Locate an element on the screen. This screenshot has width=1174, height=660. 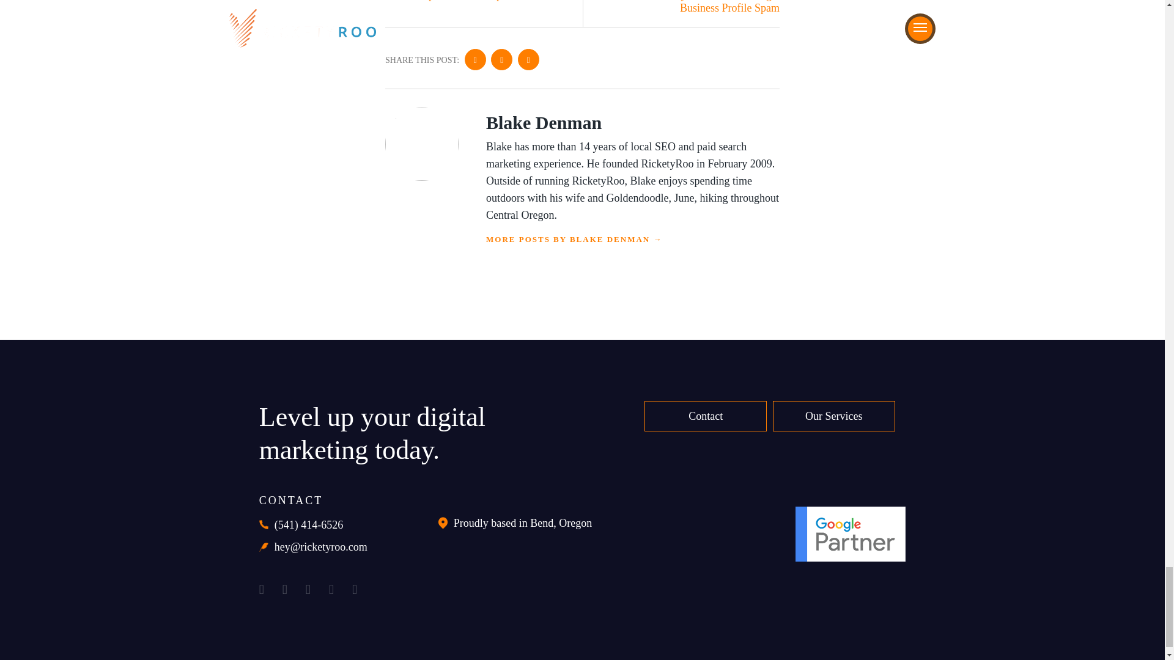
Our Services is located at coordinates (833, 416).